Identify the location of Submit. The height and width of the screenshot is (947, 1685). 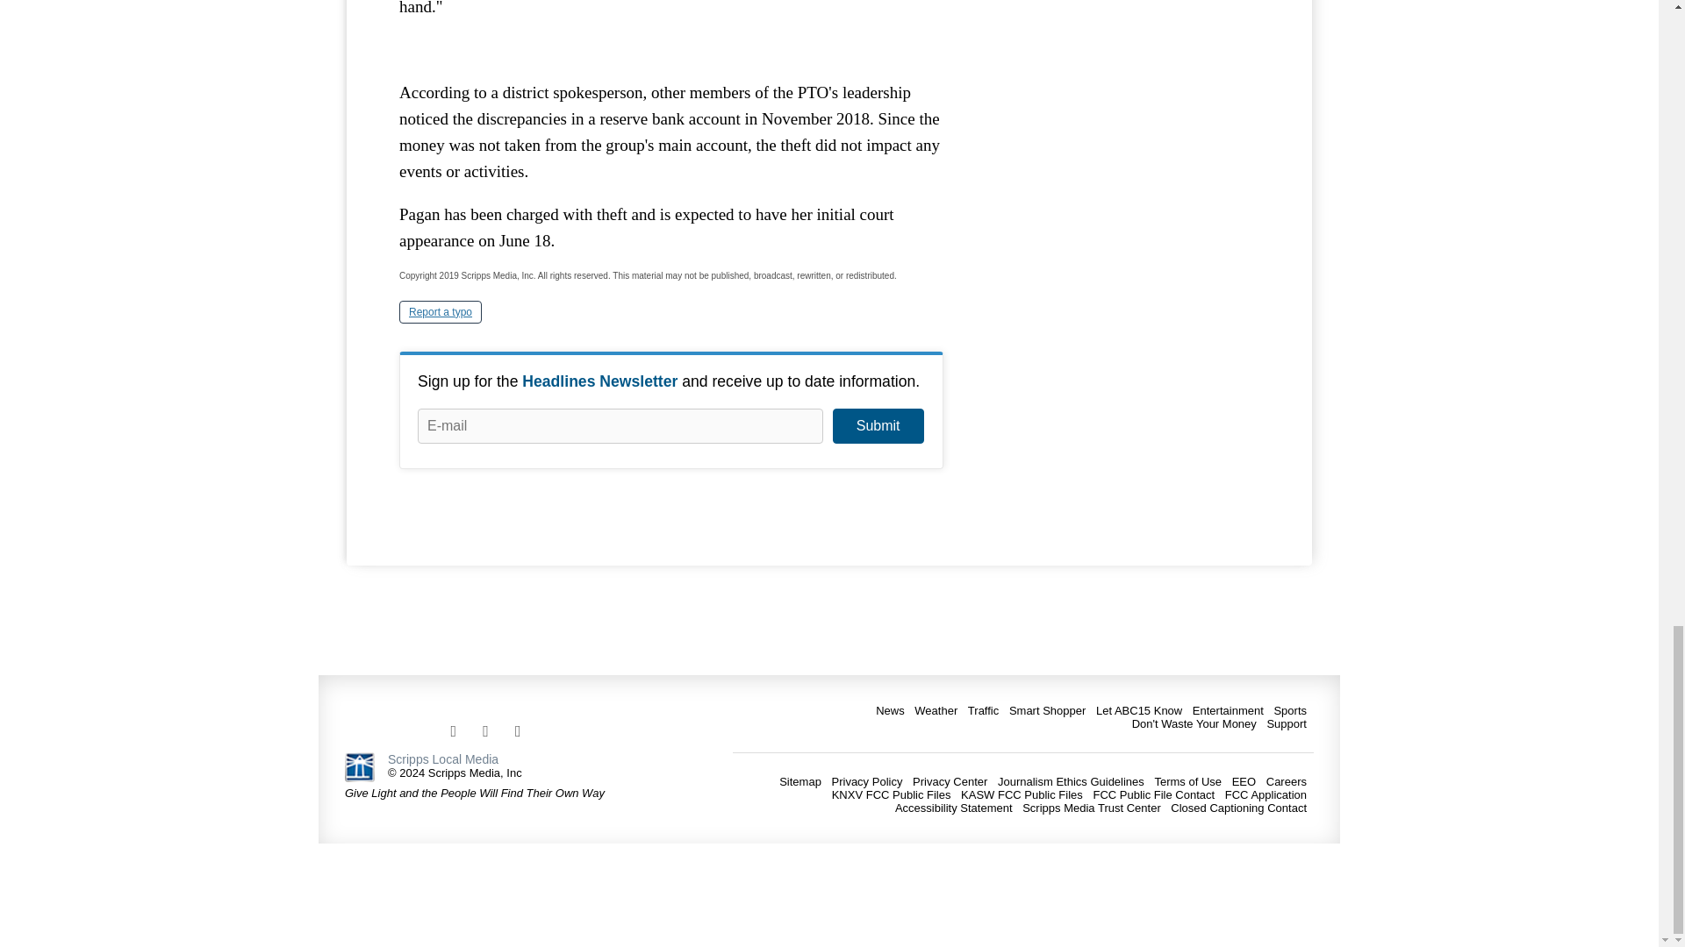
(878, 426).